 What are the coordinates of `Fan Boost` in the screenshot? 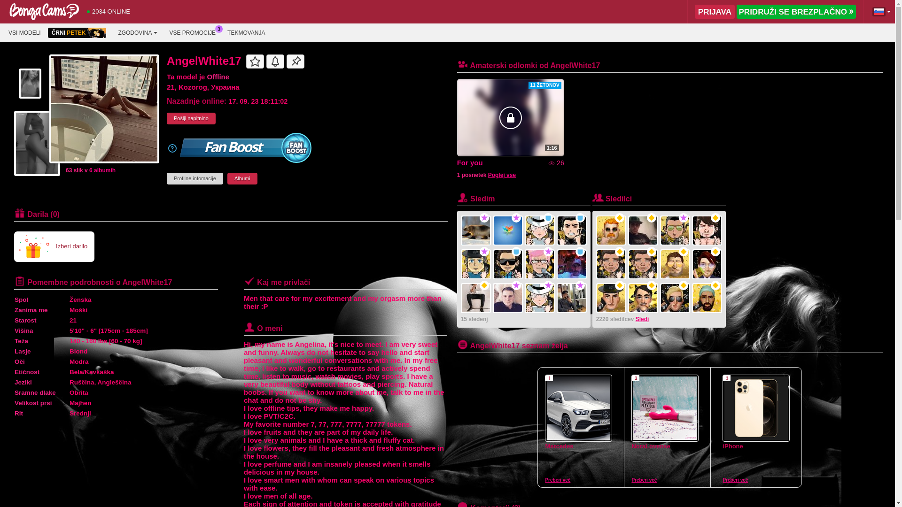 It's located at (246, 147).